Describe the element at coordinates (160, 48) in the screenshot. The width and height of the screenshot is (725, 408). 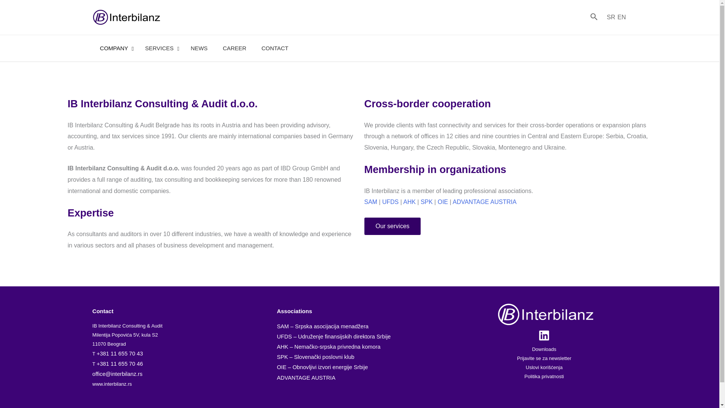
I see `COMPANY` at that location.